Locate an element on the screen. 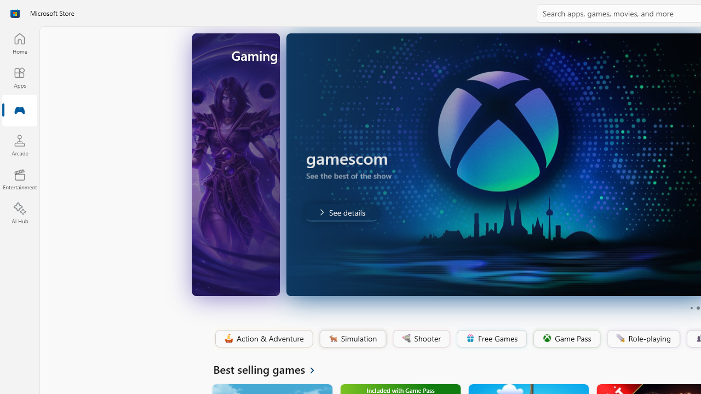 The width and height of the screenshot is (701, 394). AI Hub is located at coordinates (20, 213).